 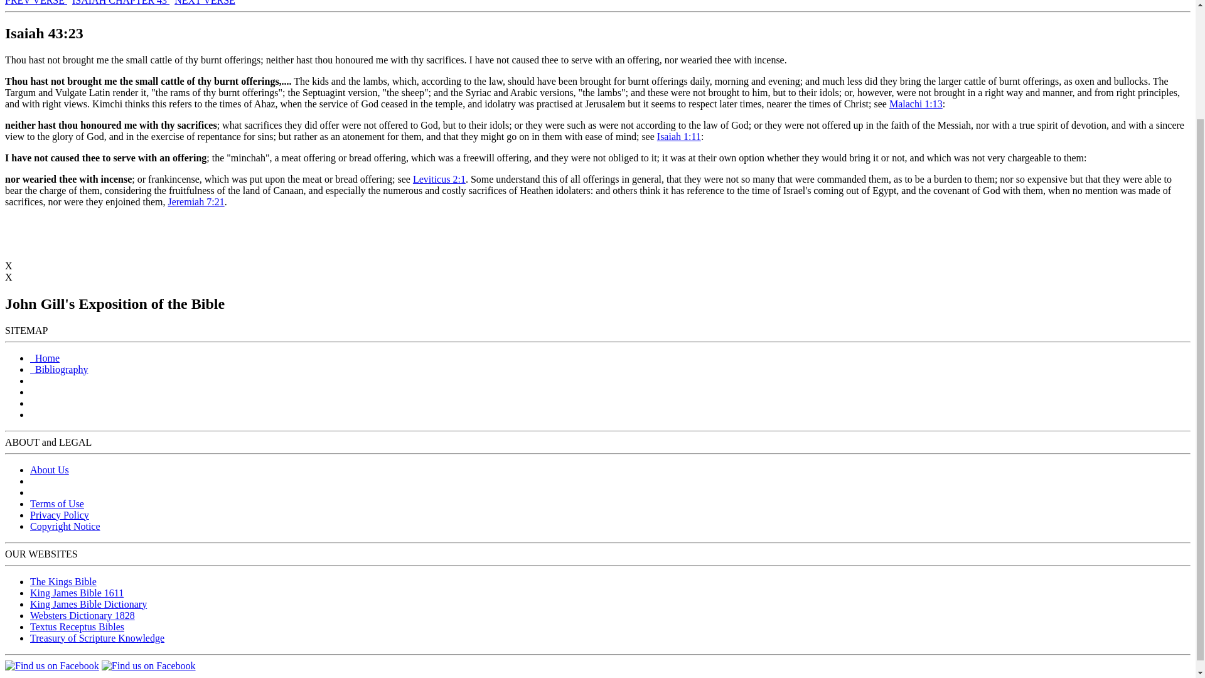 What do you see at coordinates (60, 515) in the screenshot?
I see `Privacy Policy` at bounding box center [60, 515].